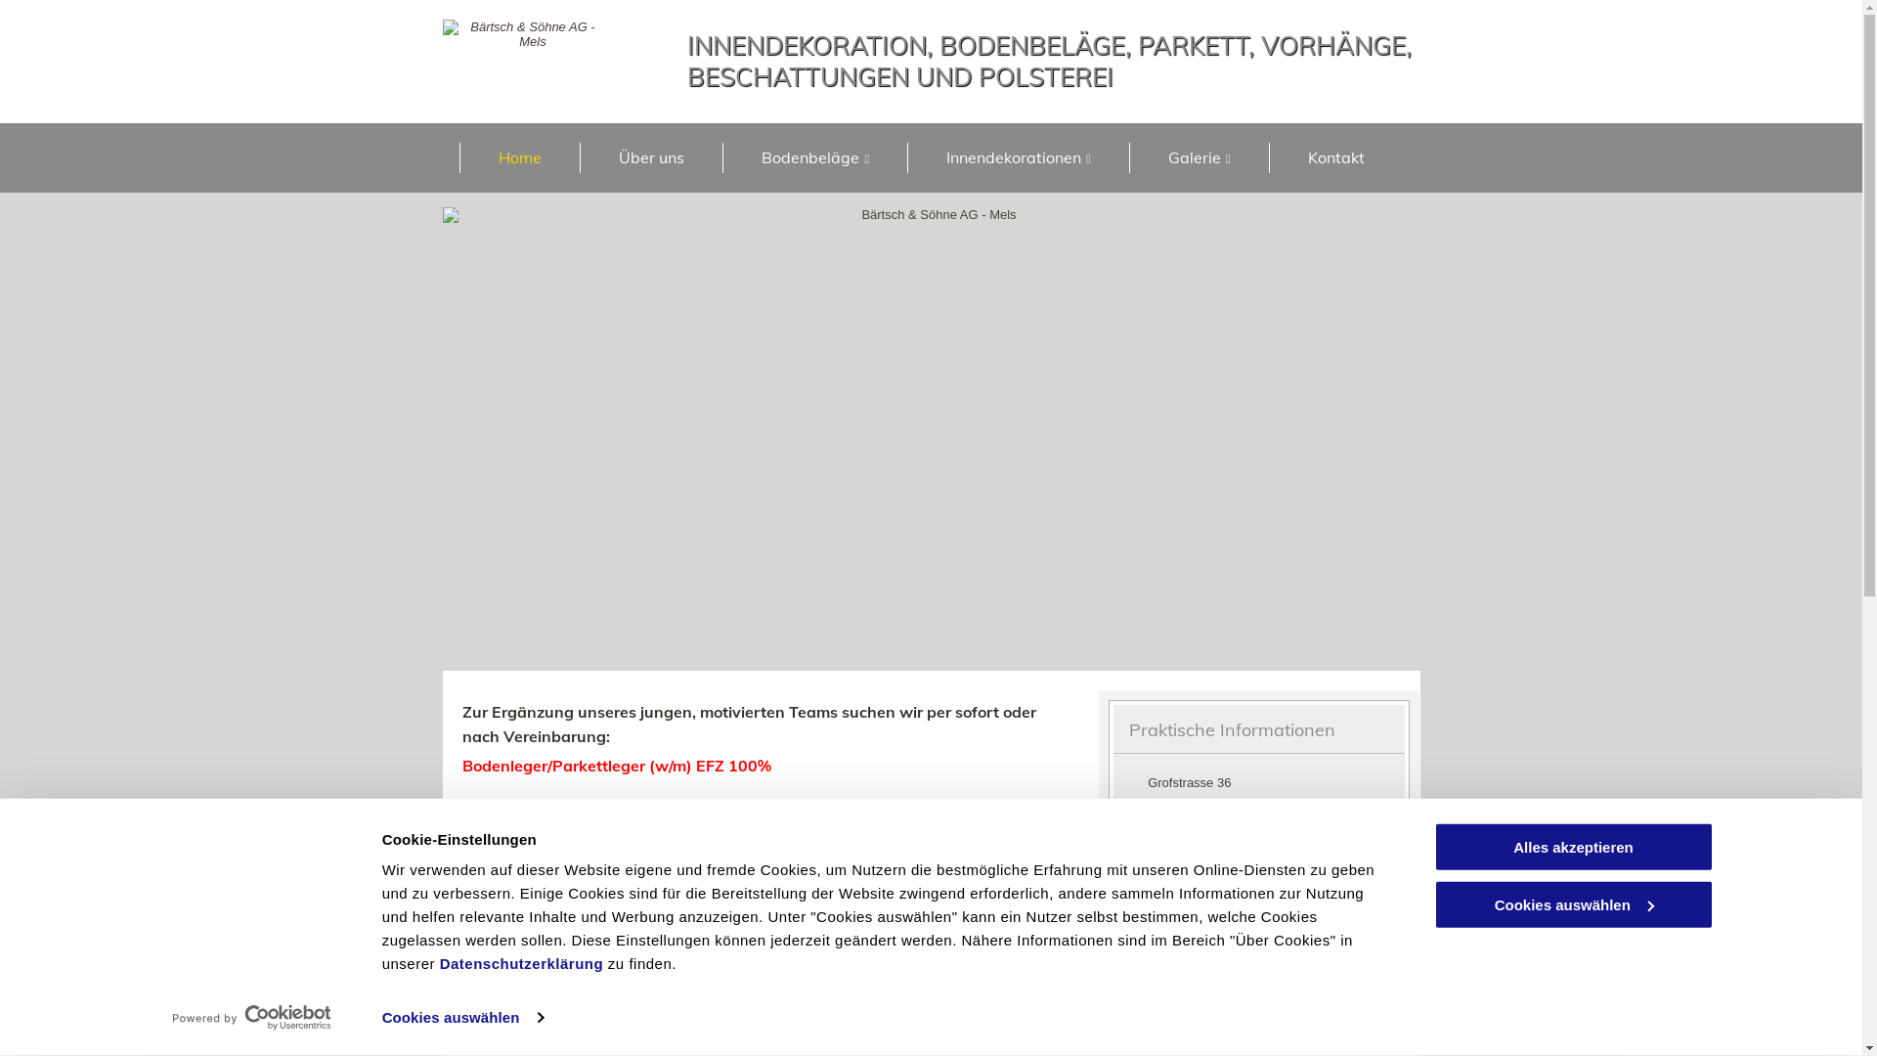 The height and width of the screenshot is (1056, 1877). What do you see at coordinates (1200, 866) in the screenshot?
I see `079 423 12 70` at bounding box center [1200, 866].